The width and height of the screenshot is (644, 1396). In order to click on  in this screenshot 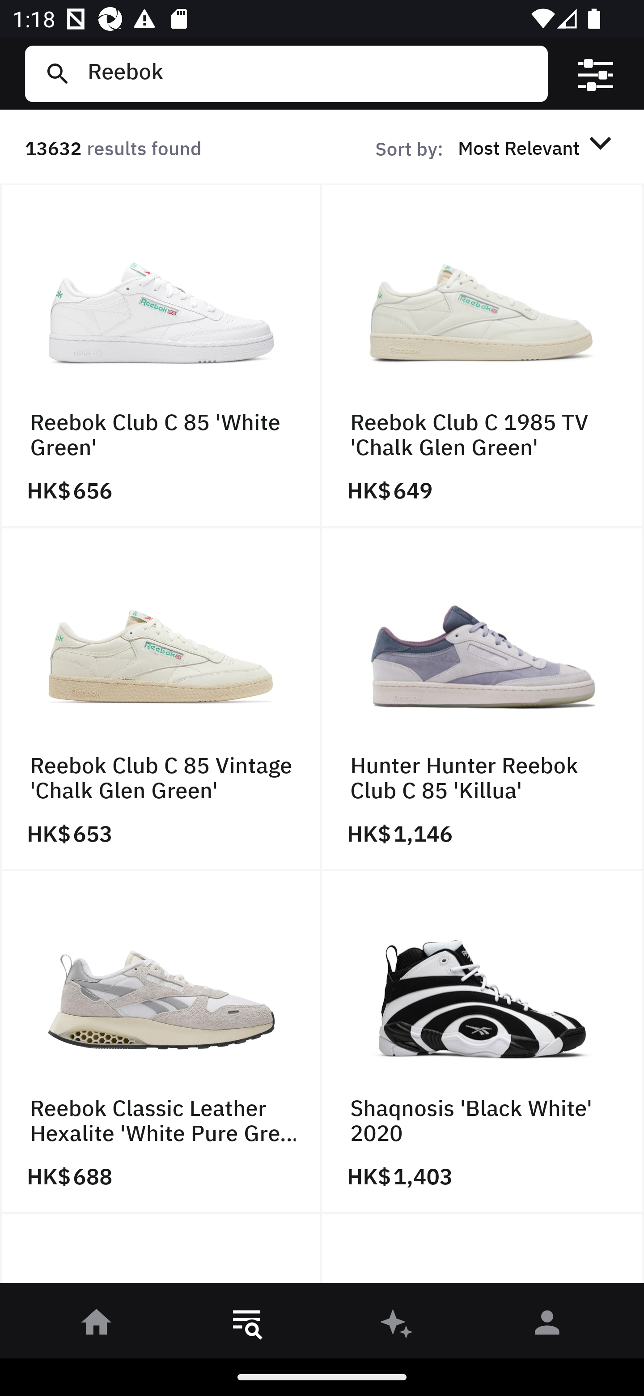, I will do `click(596, 74)`.